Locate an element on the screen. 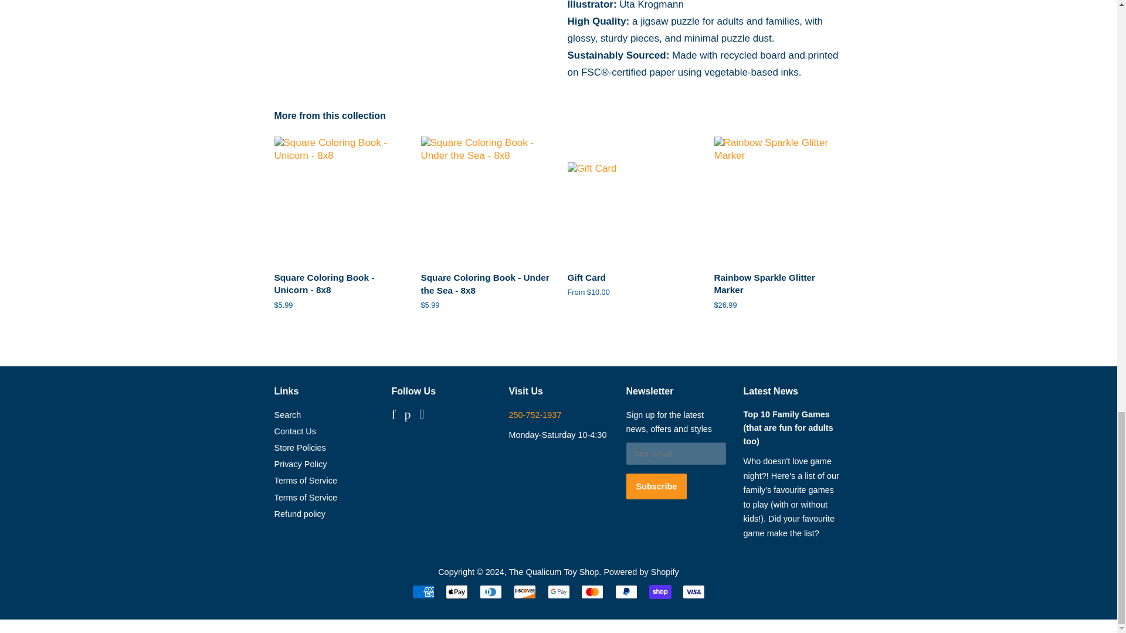 Image resolution: width=1126 pixels, height=633 pixels. Discover is located at coordinates (524, 591).